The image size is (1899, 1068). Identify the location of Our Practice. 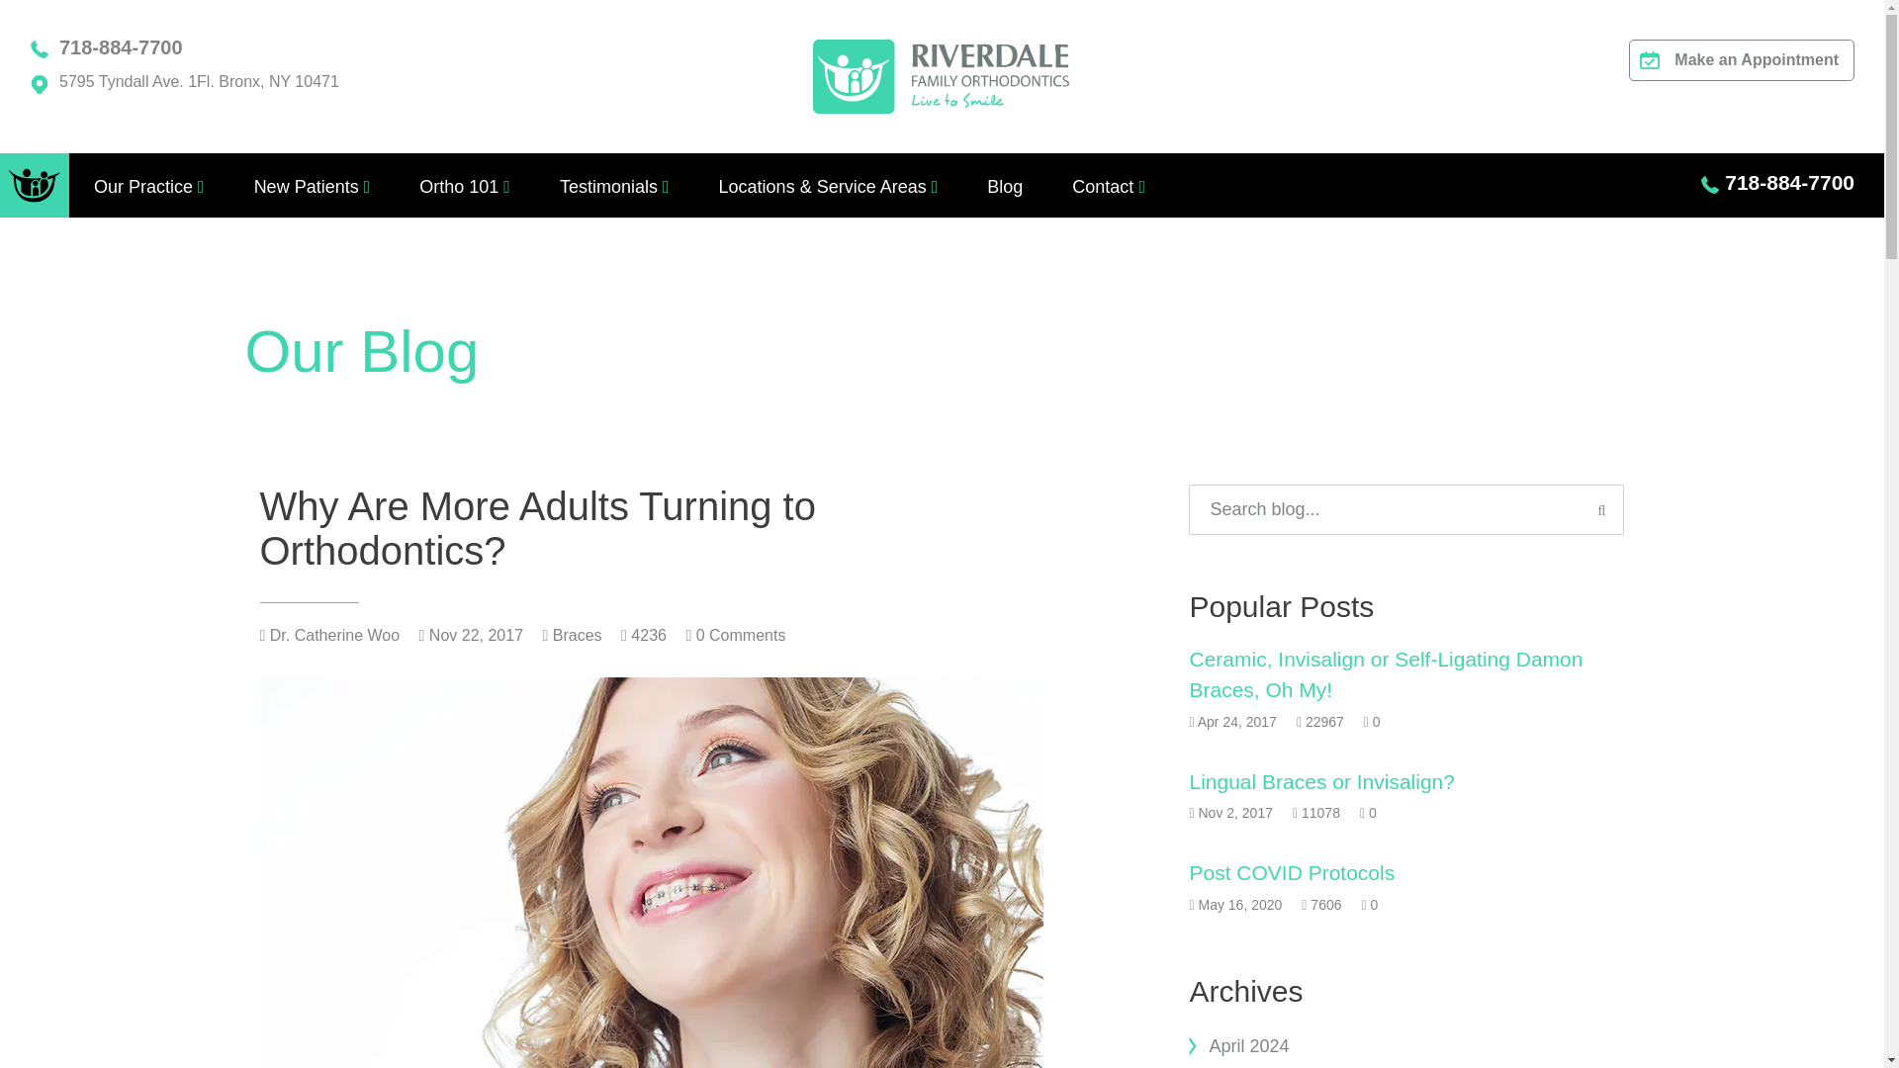
(142, 186).